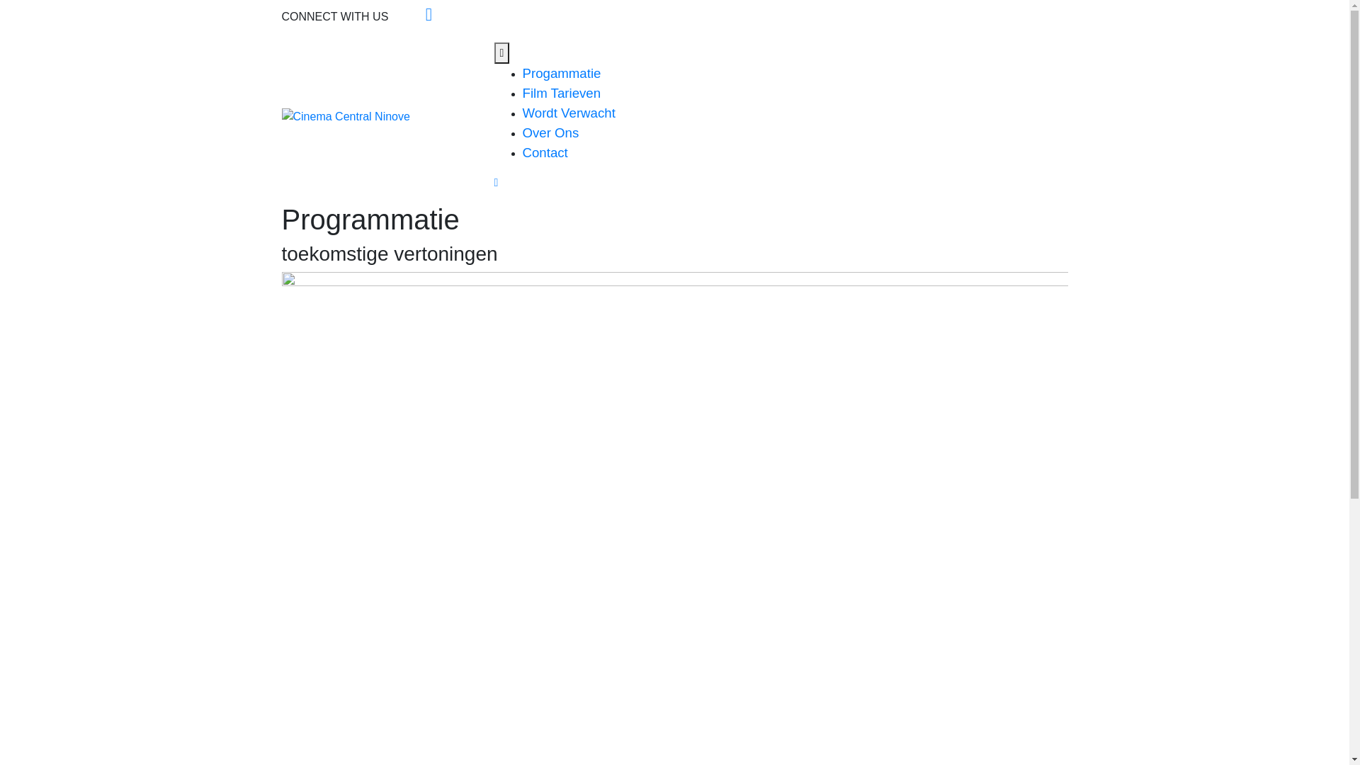 Image resolution: width=1360 pixels, height=765 pixels. What do you see at coordinates (562, 74) in the screenshot?
I see `Progammatie` at bounding box center [562, 74].